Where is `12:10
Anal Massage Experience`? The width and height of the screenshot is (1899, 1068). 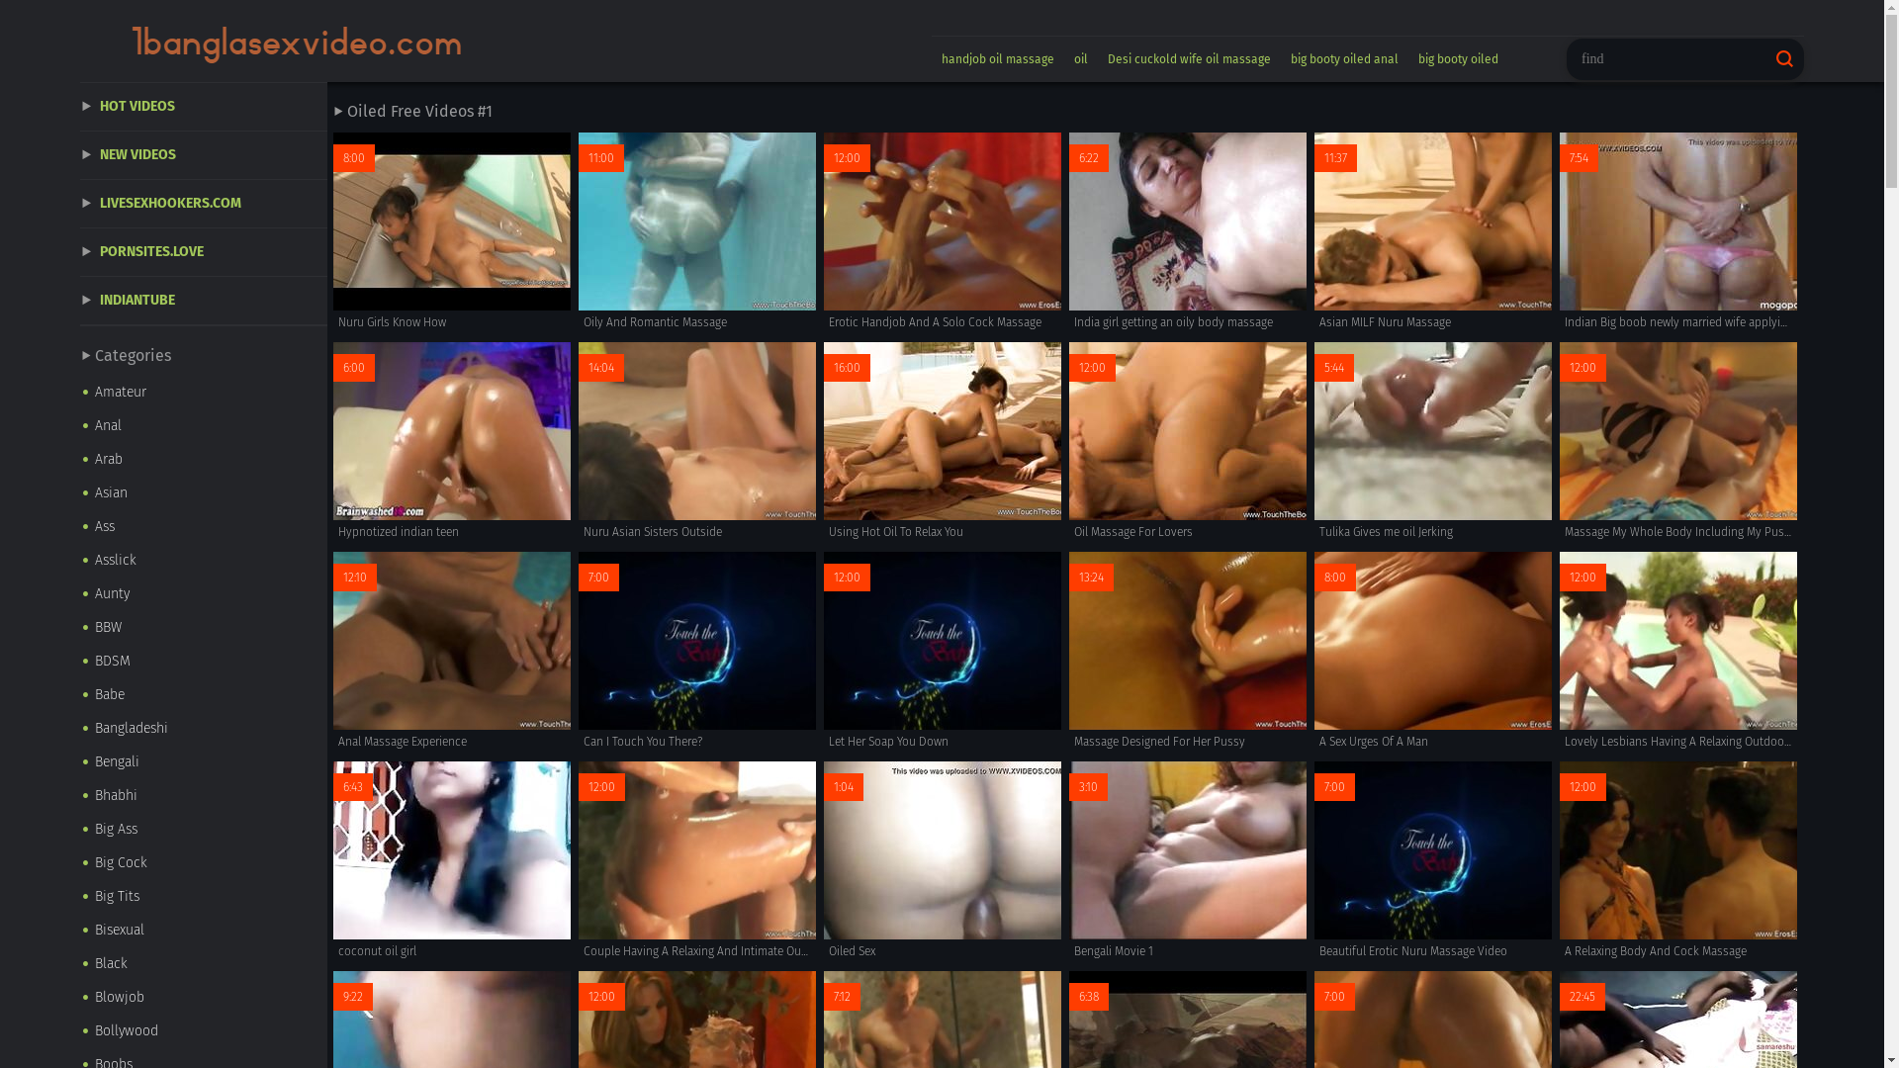
12:10
Anal Massage Experience is located at coordinates (452, 653).